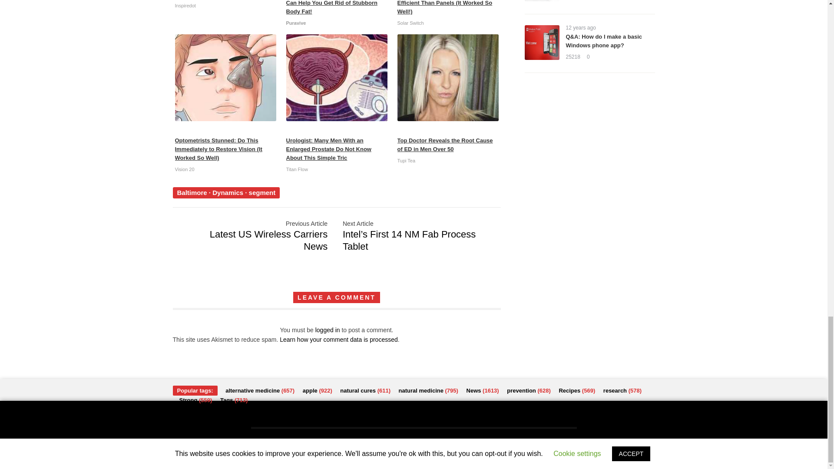 Image resolution: width=834 pixels, height=469 pixels. I want to click on Baltimore, so click(192, 193).